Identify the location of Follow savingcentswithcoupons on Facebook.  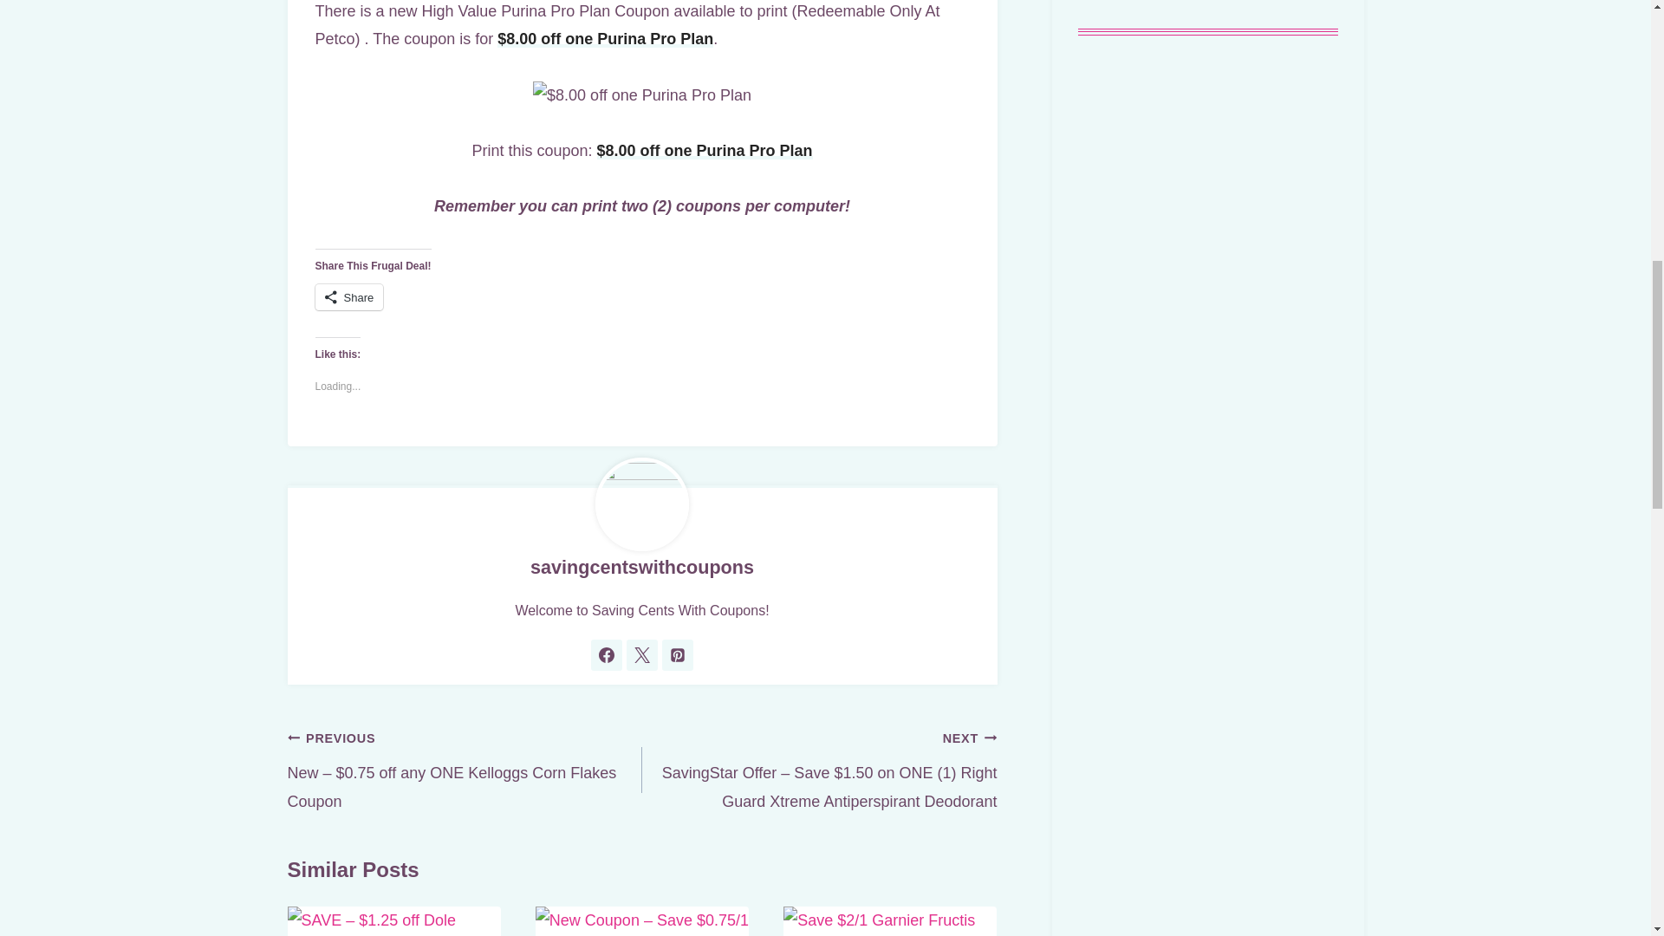
(607, 655).